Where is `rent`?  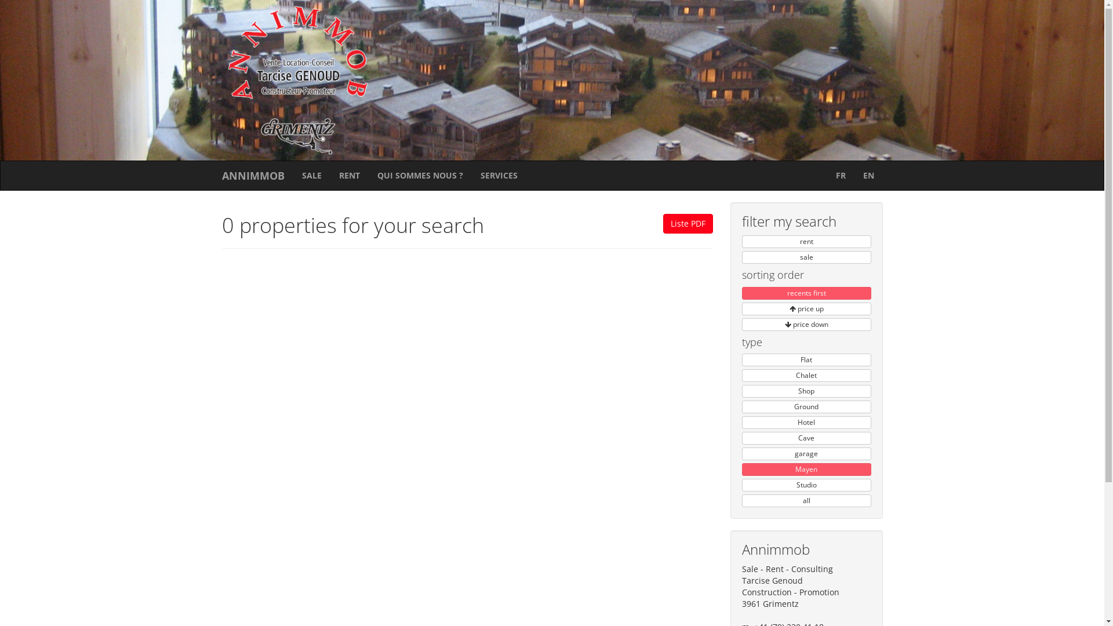
rent is located at coordinates (807, 242).